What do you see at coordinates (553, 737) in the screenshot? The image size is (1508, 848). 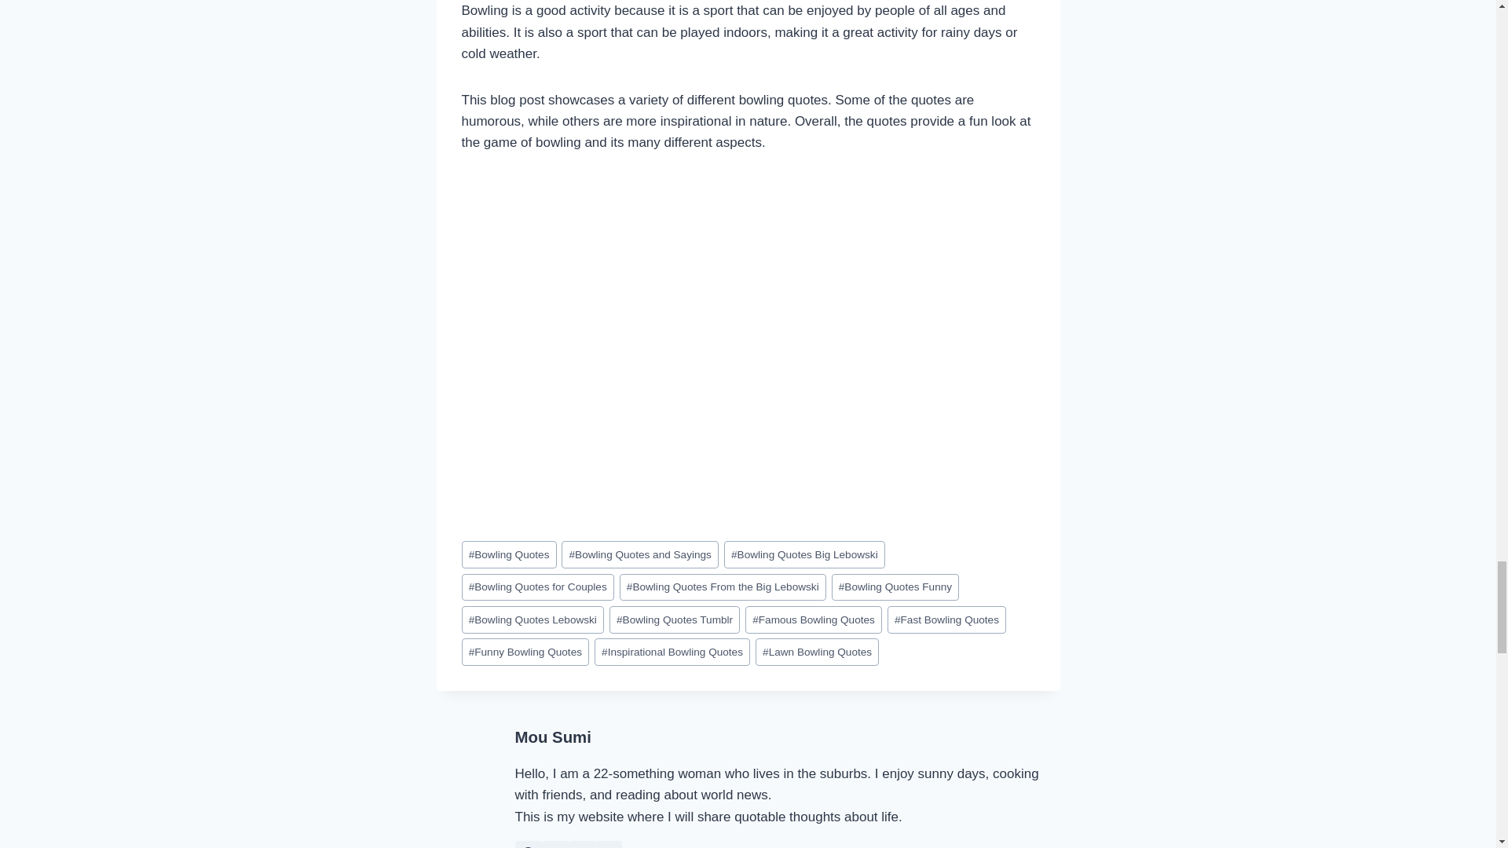 I see `Mou Sumi` at bounding box center [553, 737].